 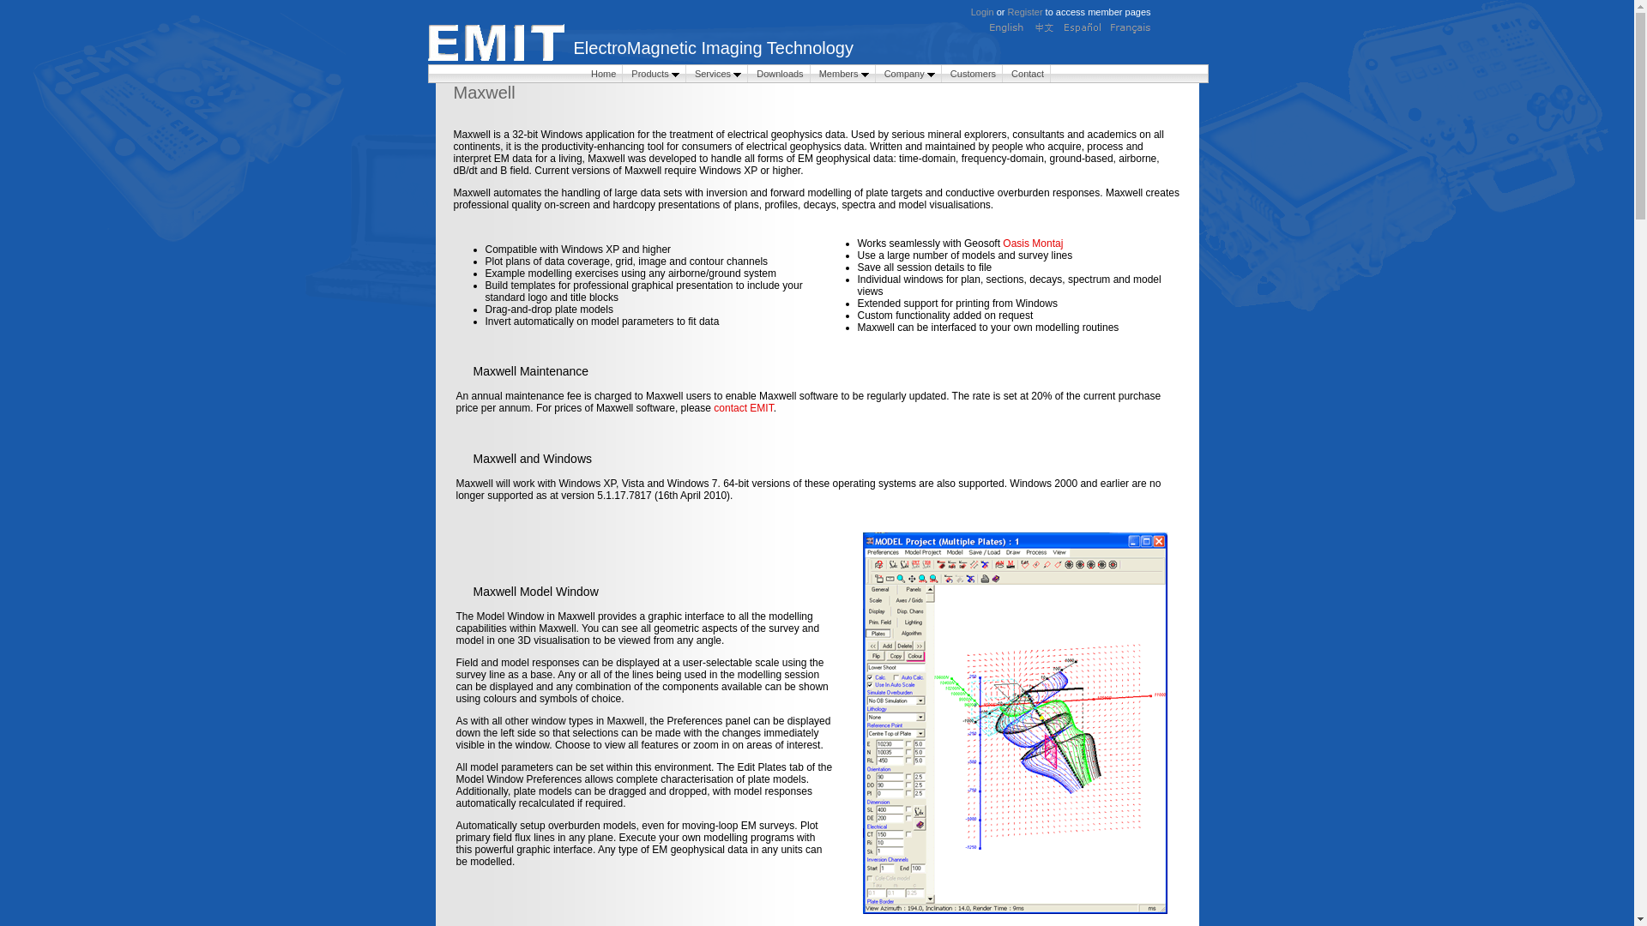 What do you see at coordinates (1033, 244) in the screenshot?
I see `Oasis Montaj` at bounding box center [1033, 244].